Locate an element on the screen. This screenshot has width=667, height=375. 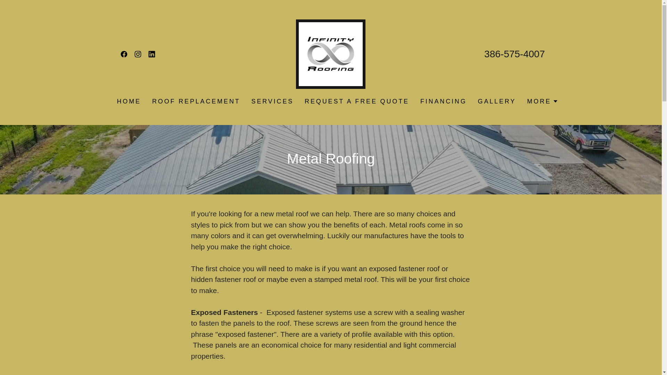
ROOF REPLACEMENT is located at coordinates (196, 101).